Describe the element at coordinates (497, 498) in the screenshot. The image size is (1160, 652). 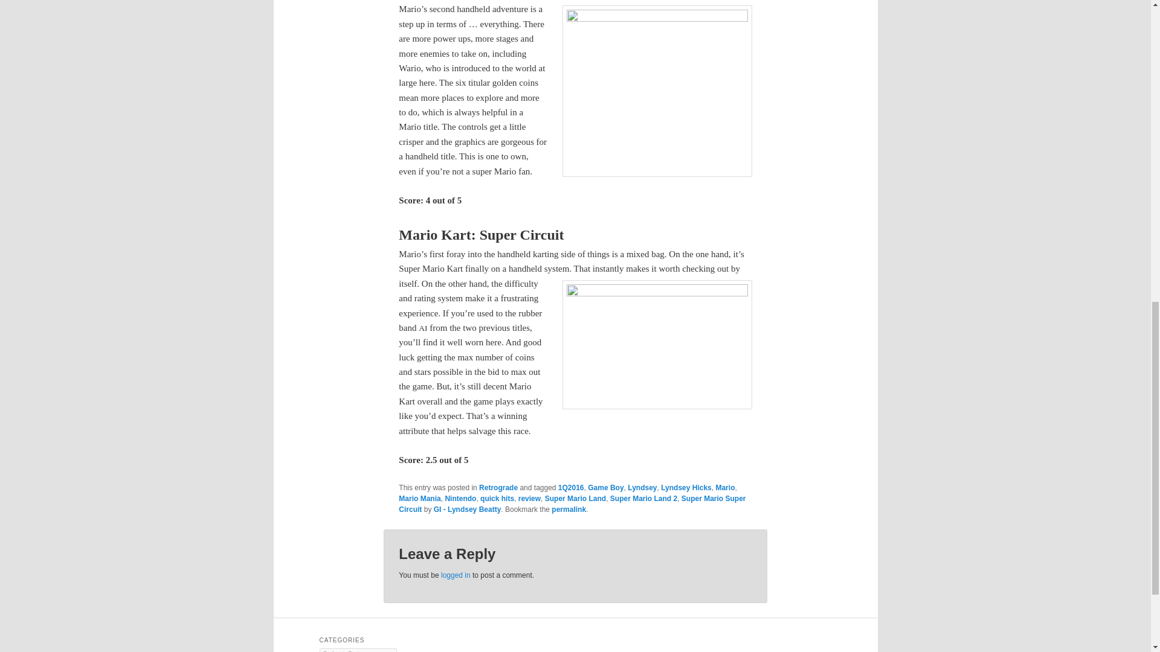
I see `quick hits` at that location.